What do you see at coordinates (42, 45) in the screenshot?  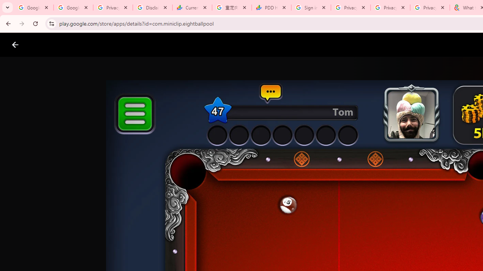 I see `Google Play logo` at bounding box center [42, 45].